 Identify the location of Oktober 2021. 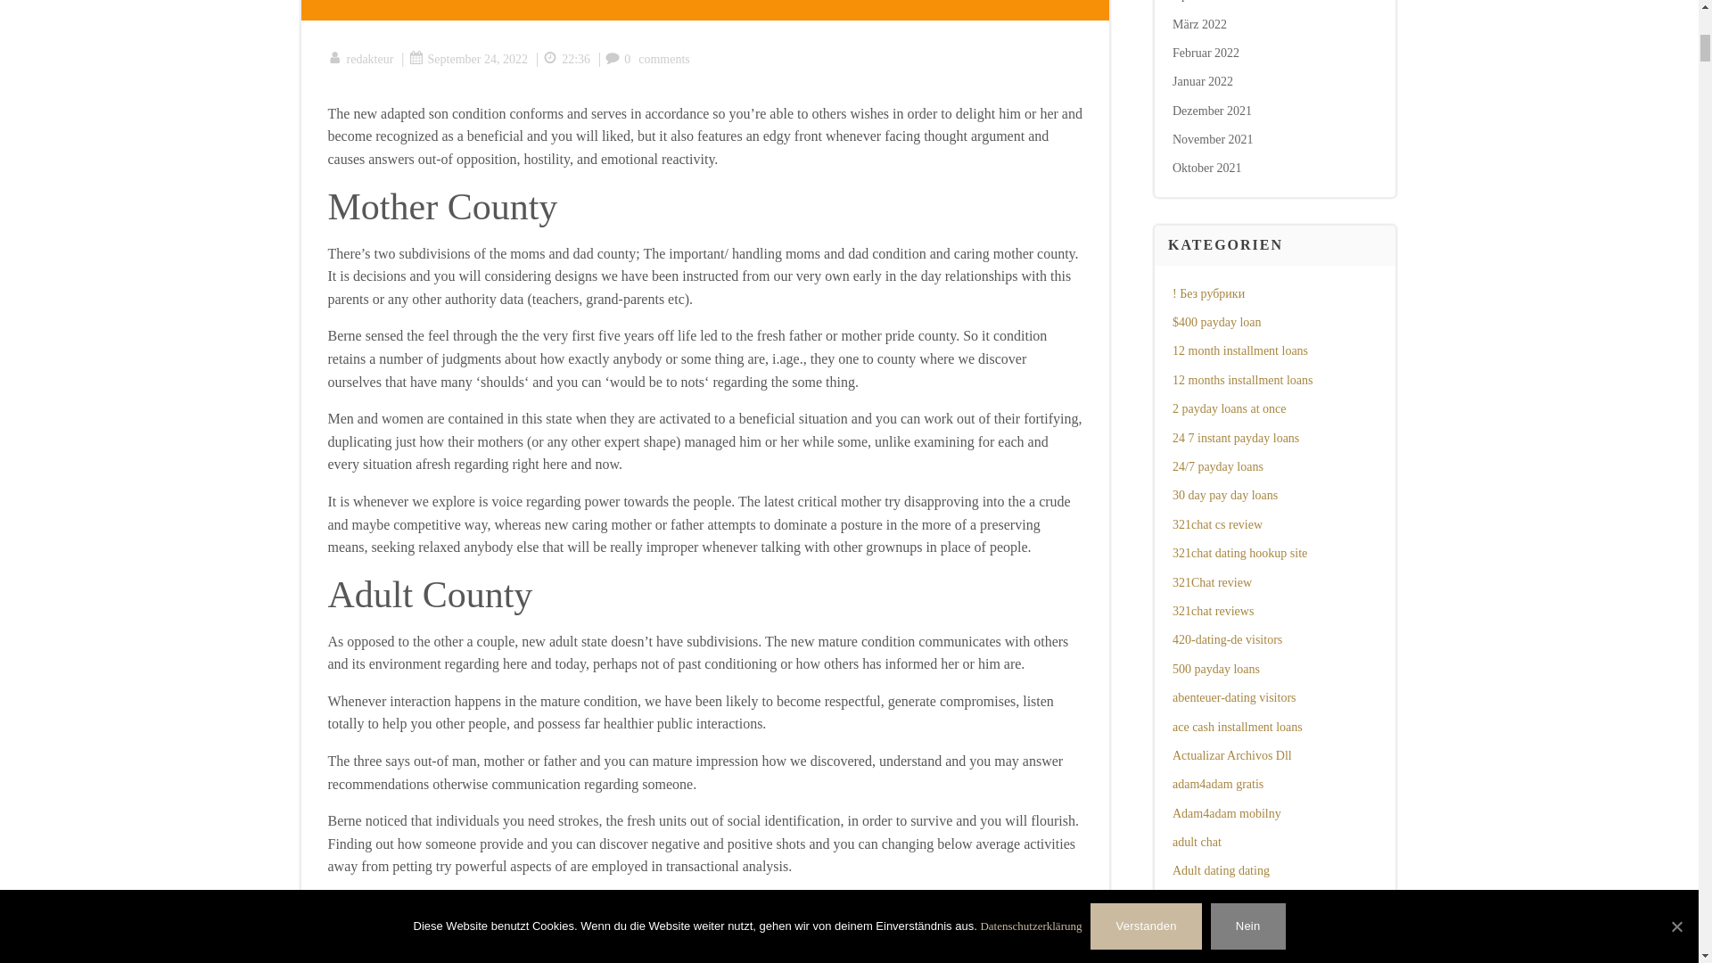
(1207, 168).